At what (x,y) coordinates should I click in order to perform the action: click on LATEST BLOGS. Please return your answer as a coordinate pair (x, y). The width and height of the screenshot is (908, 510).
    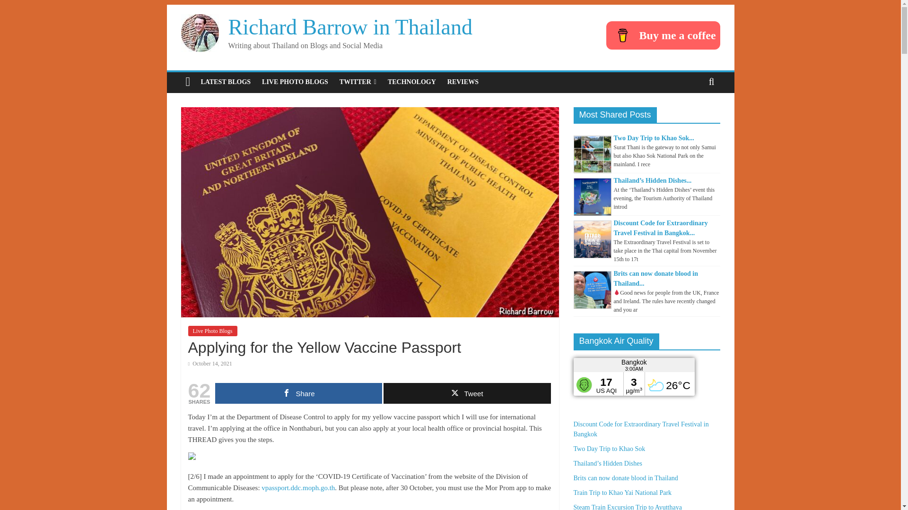
    Looking at the image, I should click on (225, 82).